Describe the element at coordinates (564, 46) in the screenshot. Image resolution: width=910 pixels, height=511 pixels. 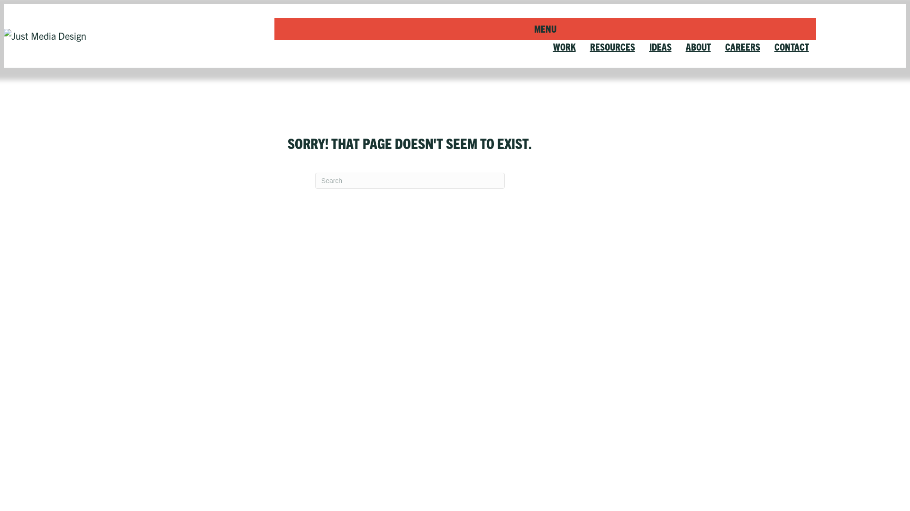
I see `WORK` at that location.